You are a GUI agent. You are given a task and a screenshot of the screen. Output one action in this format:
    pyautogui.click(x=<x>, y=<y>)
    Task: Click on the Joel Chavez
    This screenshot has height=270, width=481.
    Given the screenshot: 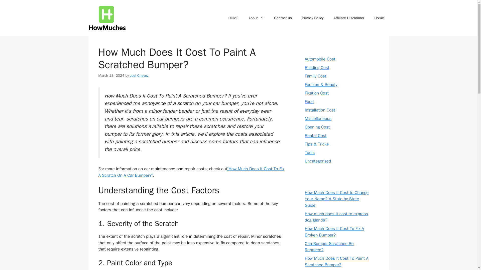 What is the action you would take?
    pyautogui.click(x=139, y=75)
    